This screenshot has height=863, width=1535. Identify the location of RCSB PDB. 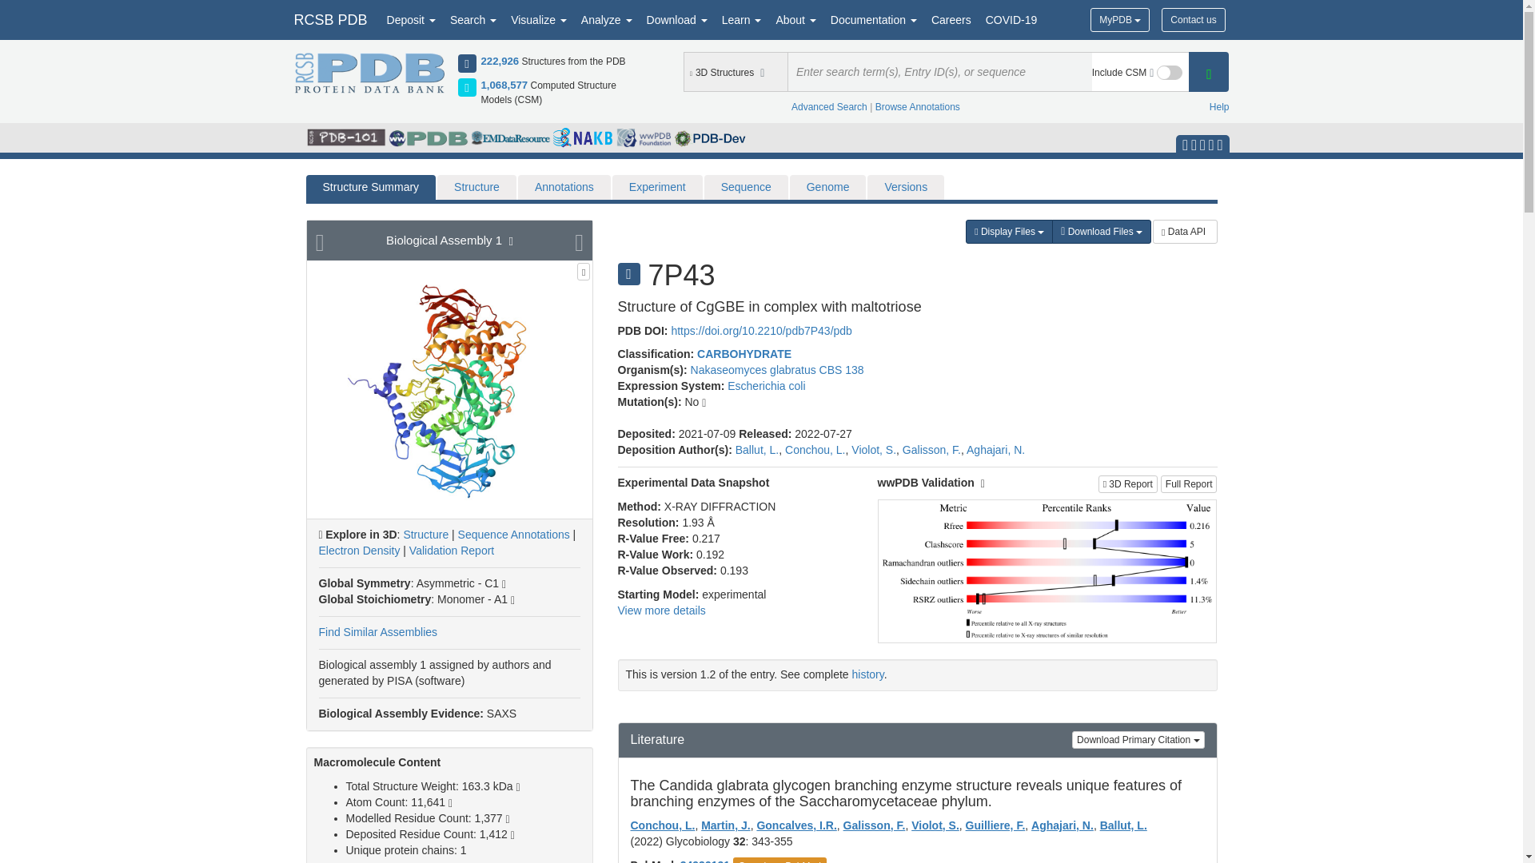
(329, 19).